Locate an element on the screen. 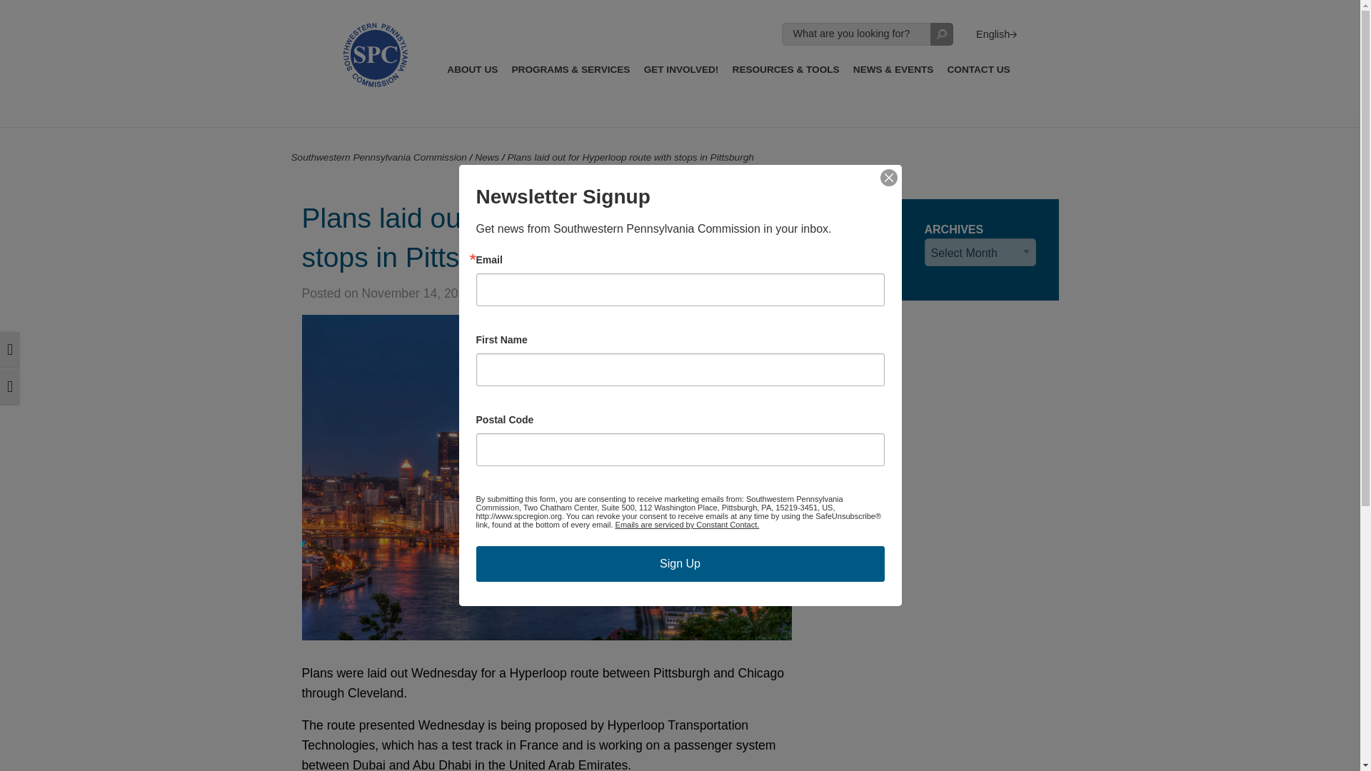 The width and height of the screenshot is (1371, 771). Skip to Content is located at coordinates (39, 9).